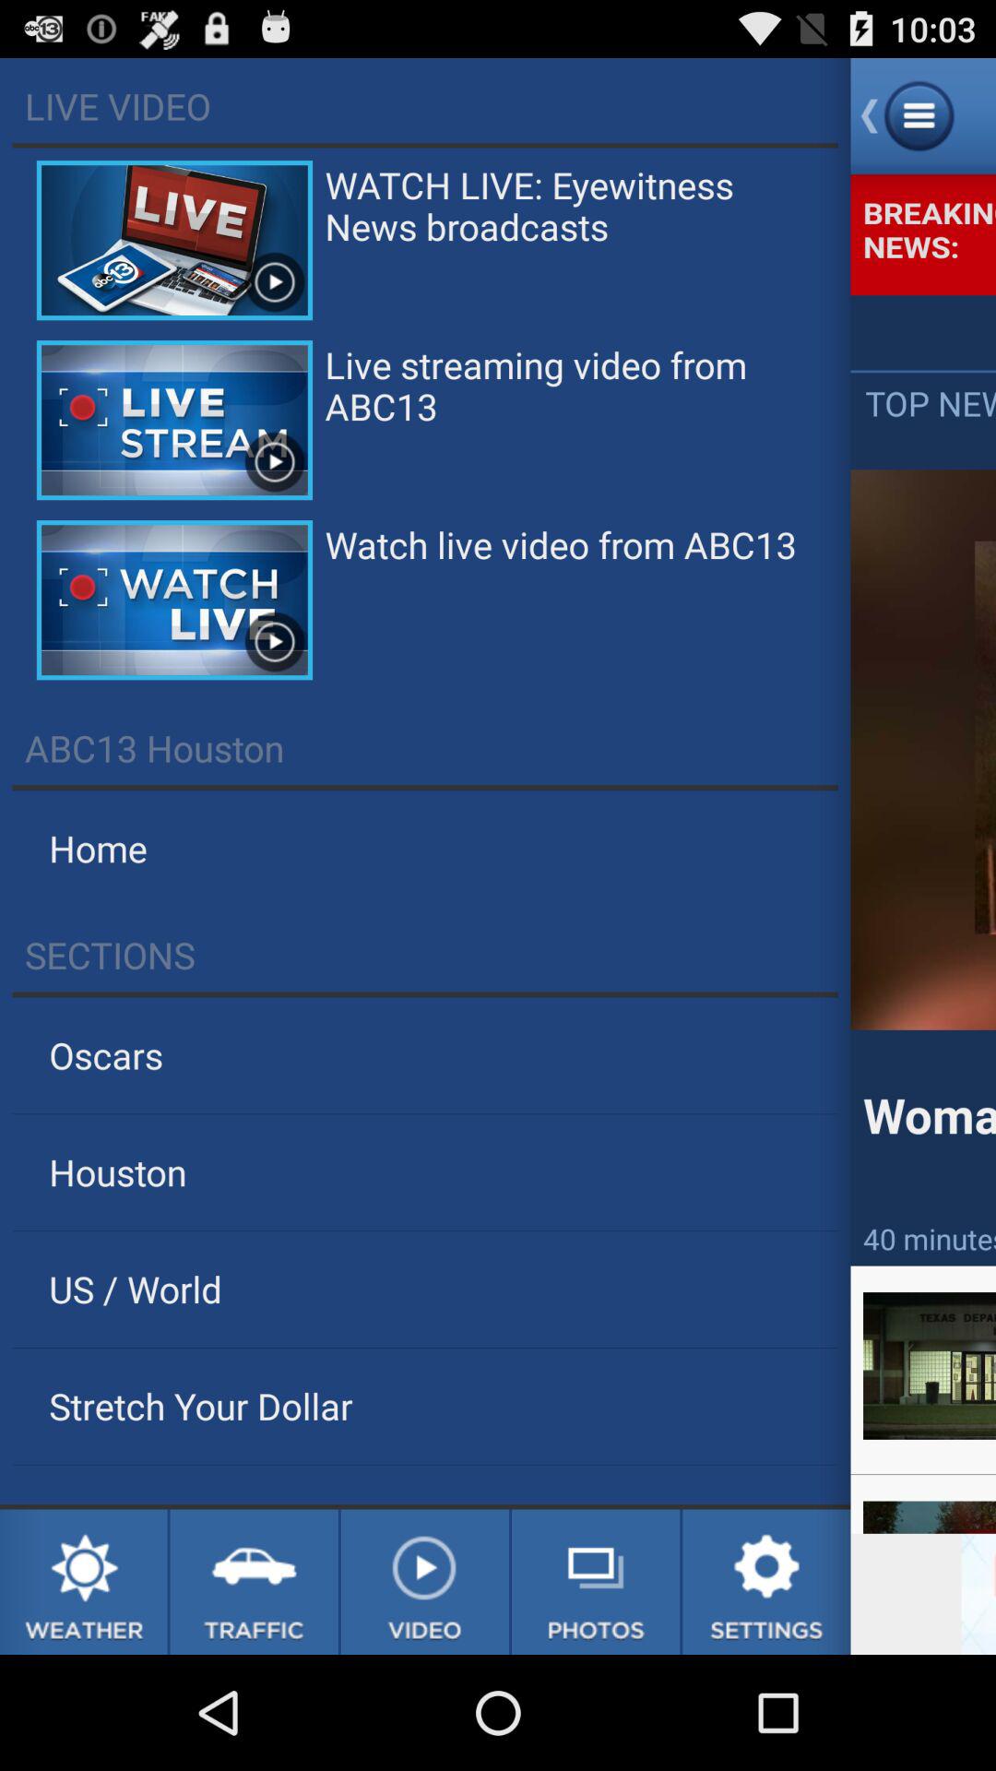 The image size is (996, 1771). I want to click on weather button, so click(83, 1582).